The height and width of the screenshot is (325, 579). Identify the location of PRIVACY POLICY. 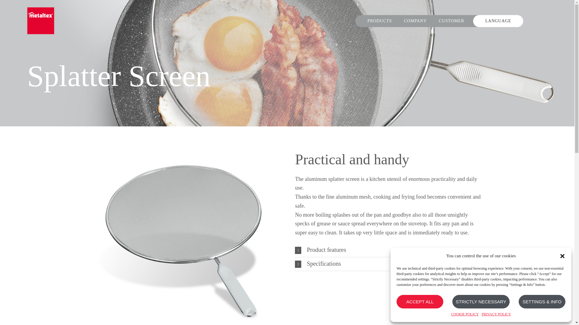
(496, 314).